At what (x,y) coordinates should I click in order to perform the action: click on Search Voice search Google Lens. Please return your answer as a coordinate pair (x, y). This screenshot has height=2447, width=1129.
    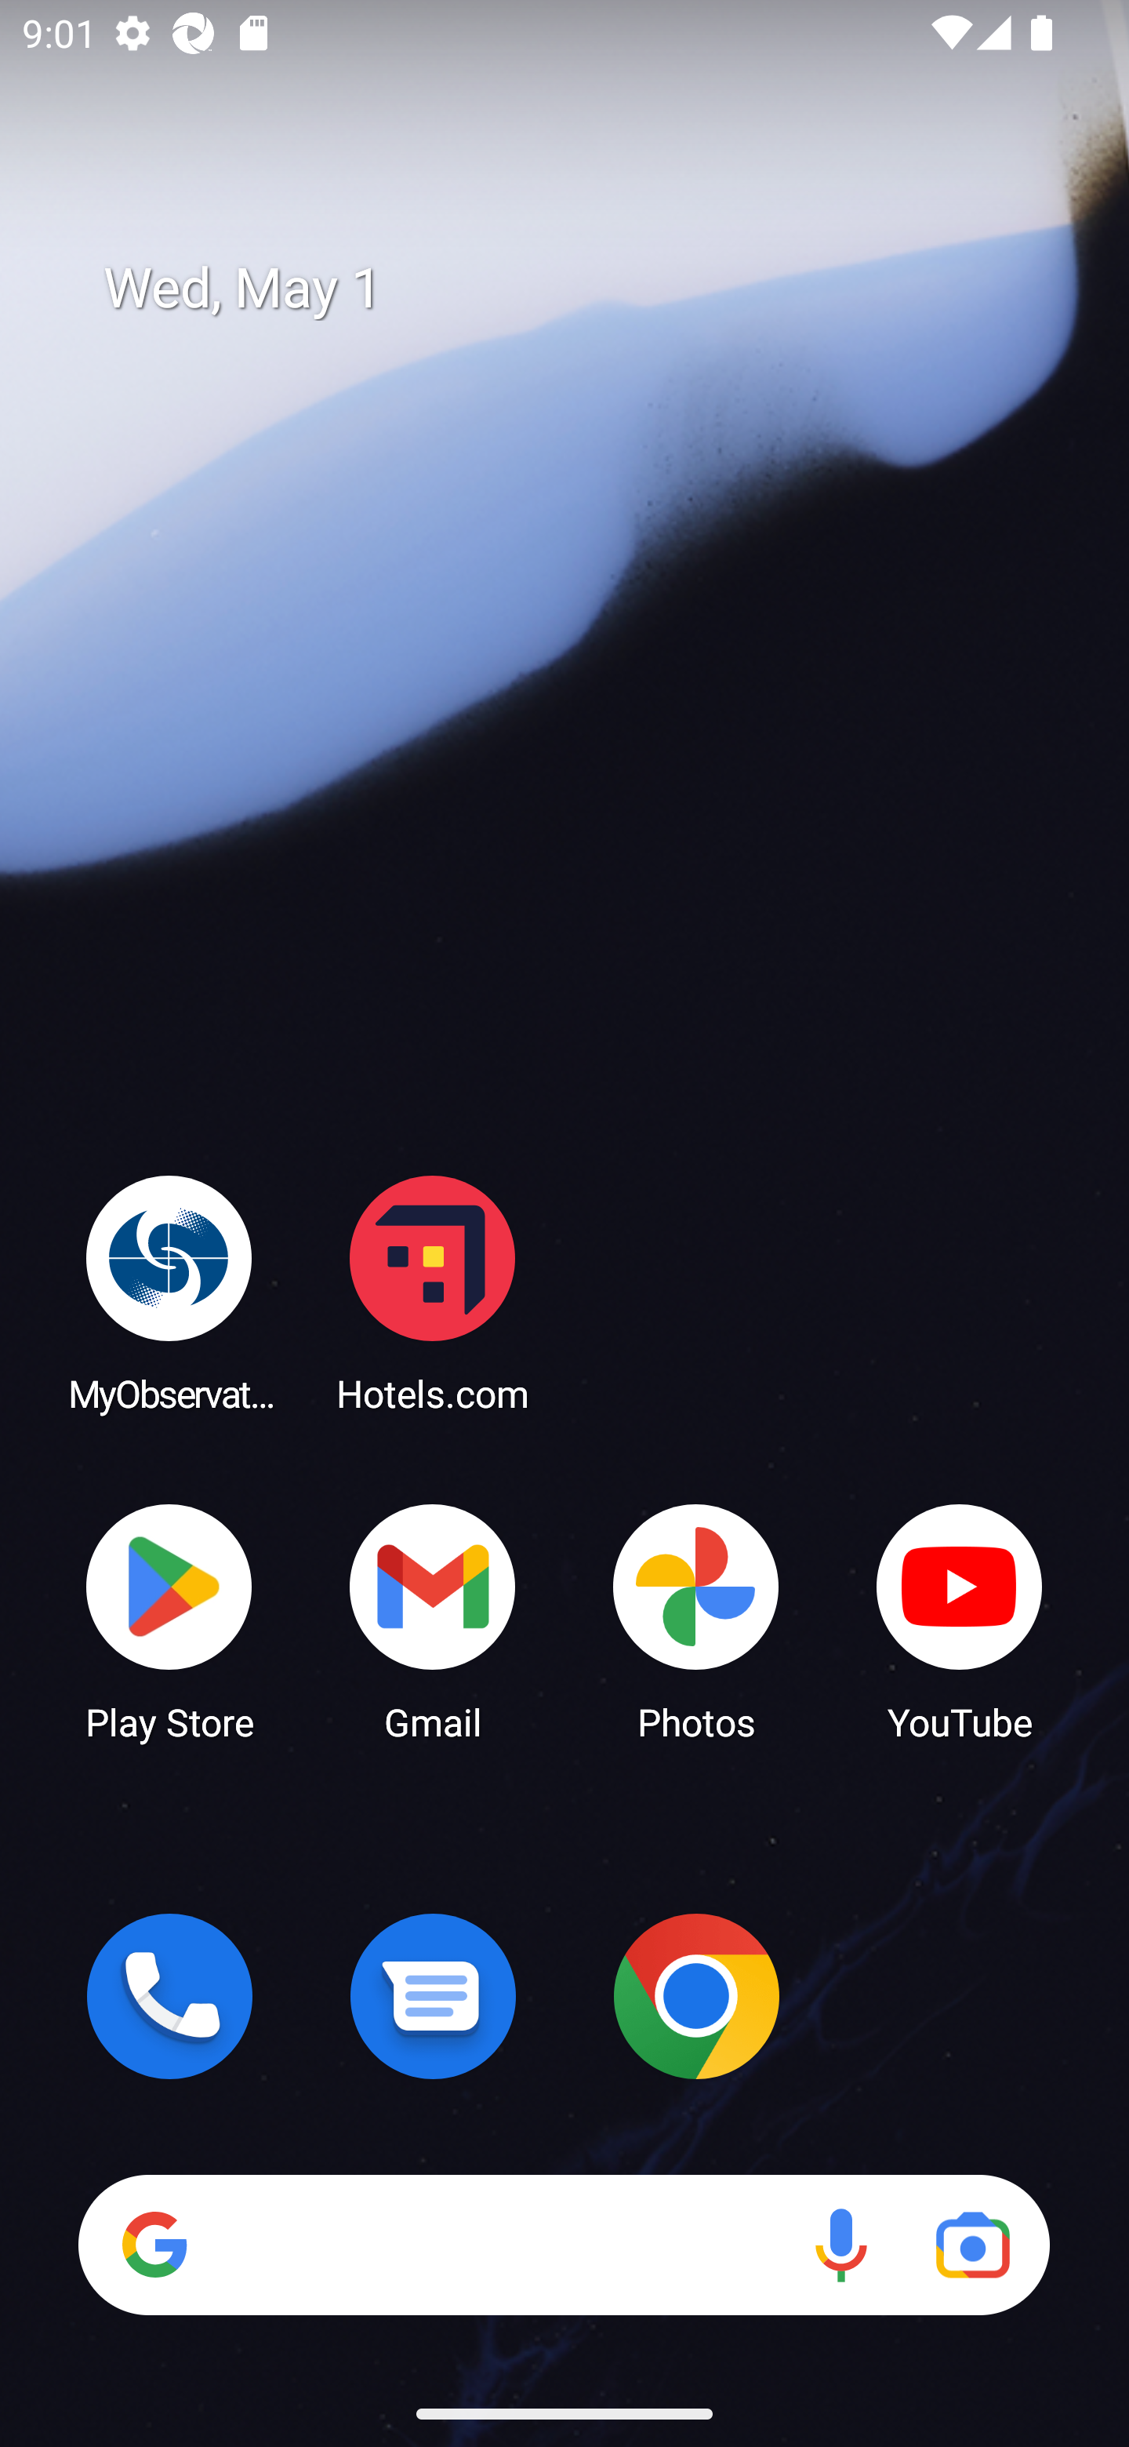
    Looking at the image, I should click on (564, 2245).